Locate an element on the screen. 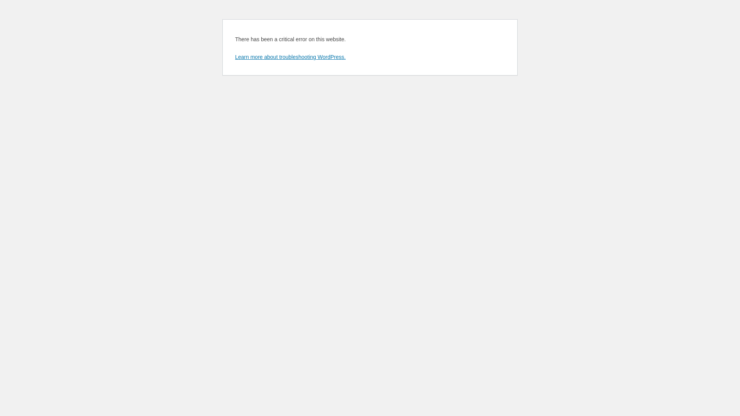 This screenshot has width=740, height=416. Learn more about troubleshooting WordPress. is located at coordinates (291, 57).